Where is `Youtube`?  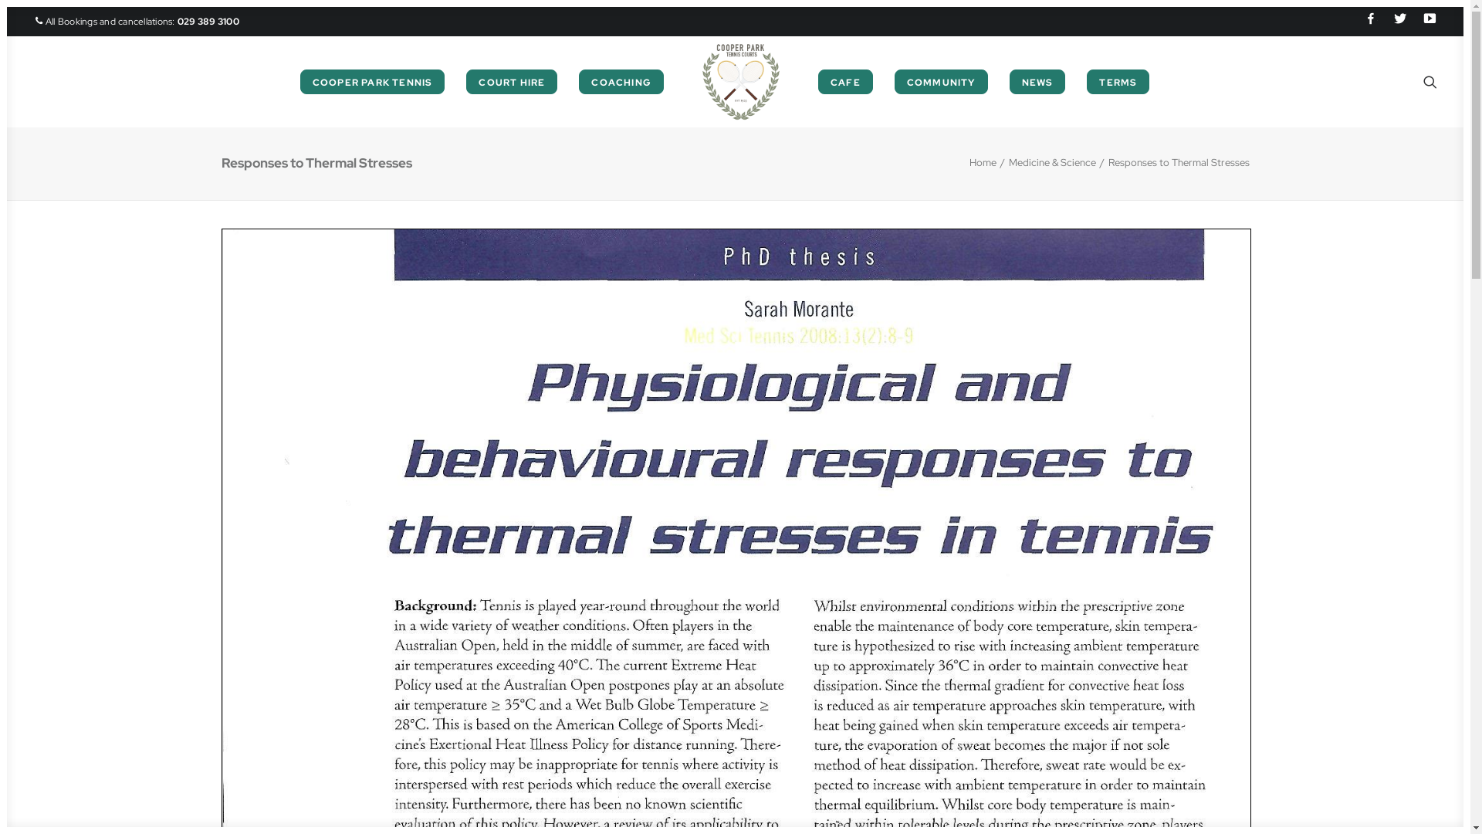
Youtube is located at coordinates (1426, 20).